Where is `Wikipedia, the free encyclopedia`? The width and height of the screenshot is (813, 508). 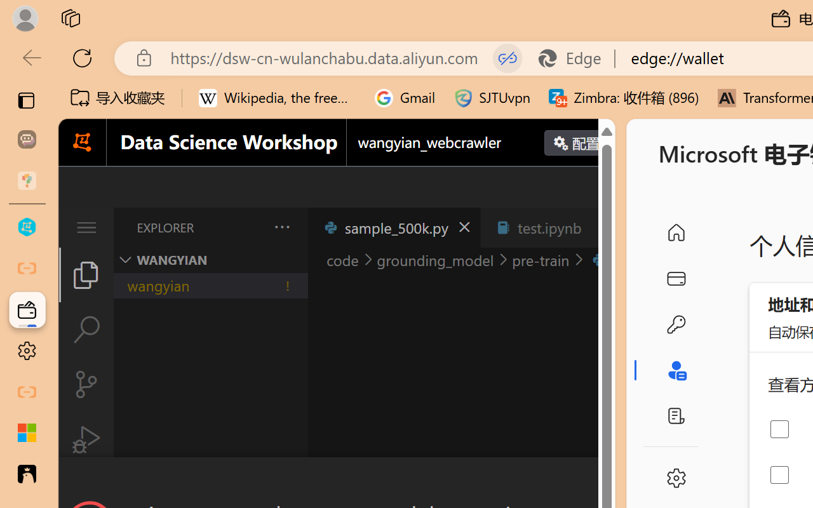 Wikipedia, the free encyclopedia is located at coordinates (278, 98).